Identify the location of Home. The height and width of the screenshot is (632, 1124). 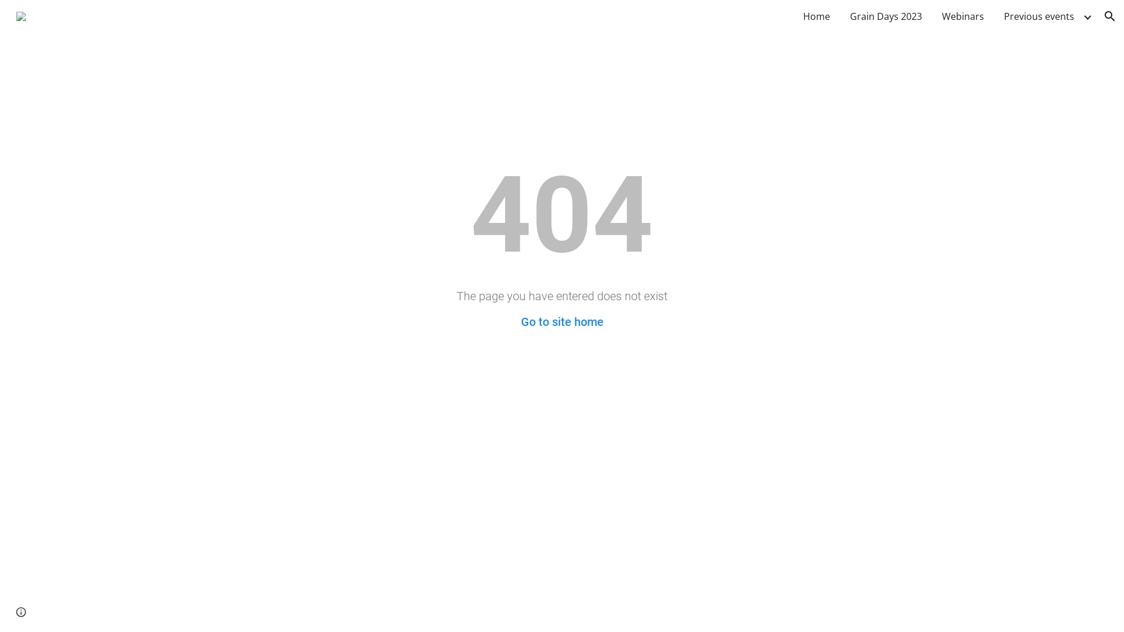
(817, 16).